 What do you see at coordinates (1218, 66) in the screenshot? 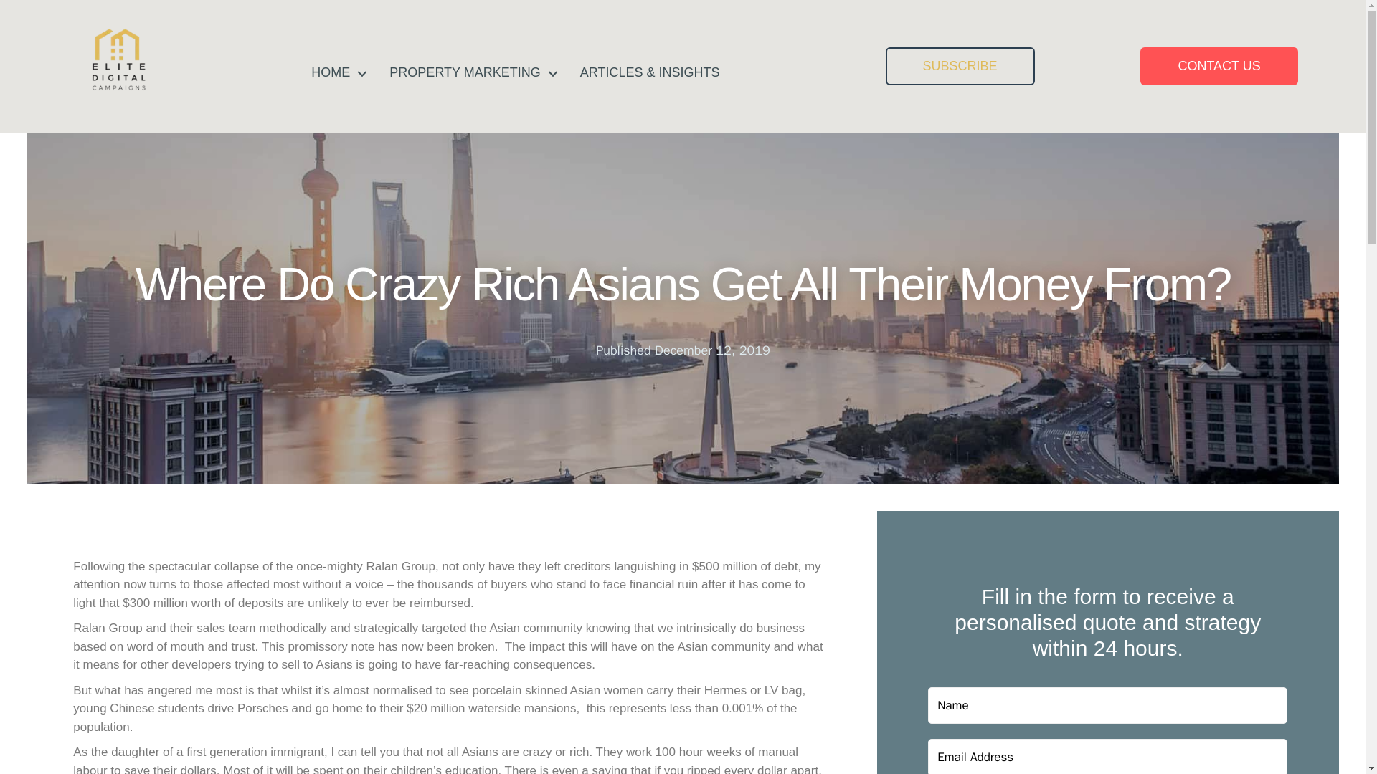
I see `CONTACT US` at bounding box center [1218, 66].